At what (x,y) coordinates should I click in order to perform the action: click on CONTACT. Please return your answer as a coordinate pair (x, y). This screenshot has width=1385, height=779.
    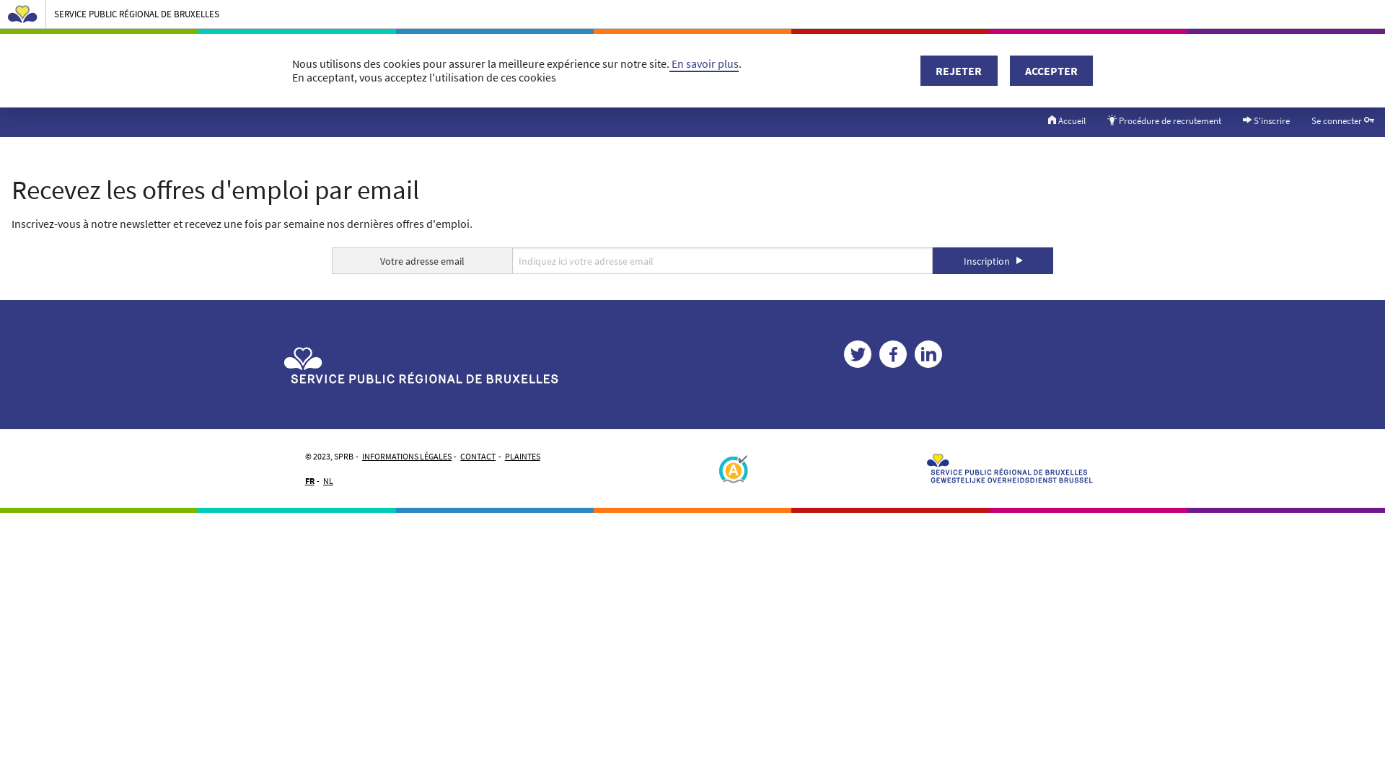
    Looking at the image, I should click on (478, 457).